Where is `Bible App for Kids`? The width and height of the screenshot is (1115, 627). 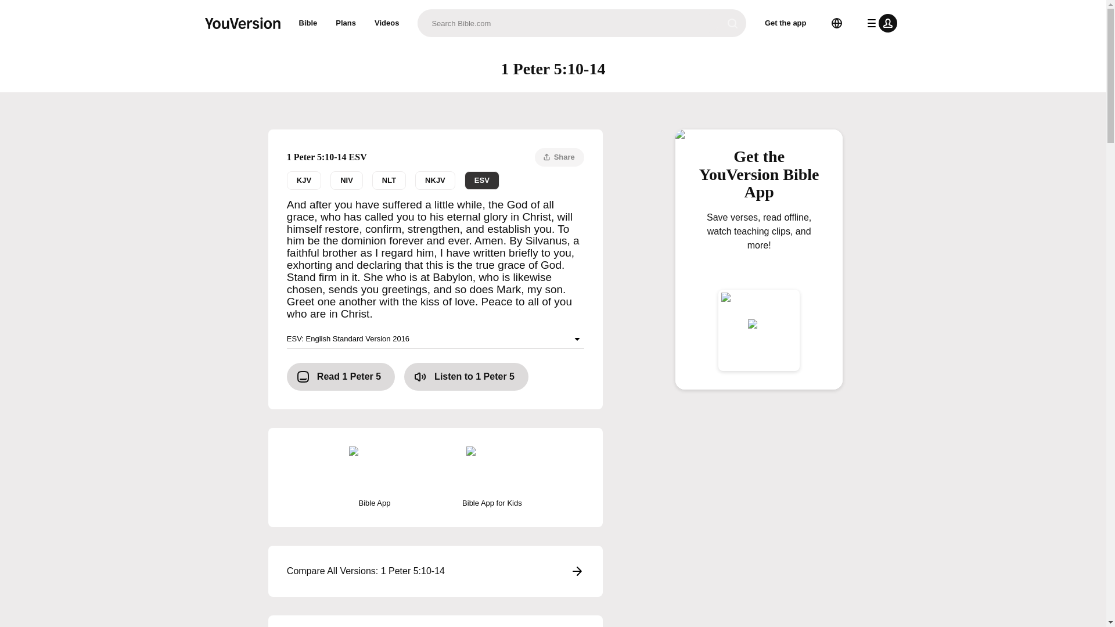 Bible App for Kids is located at coordinates (492, 477).